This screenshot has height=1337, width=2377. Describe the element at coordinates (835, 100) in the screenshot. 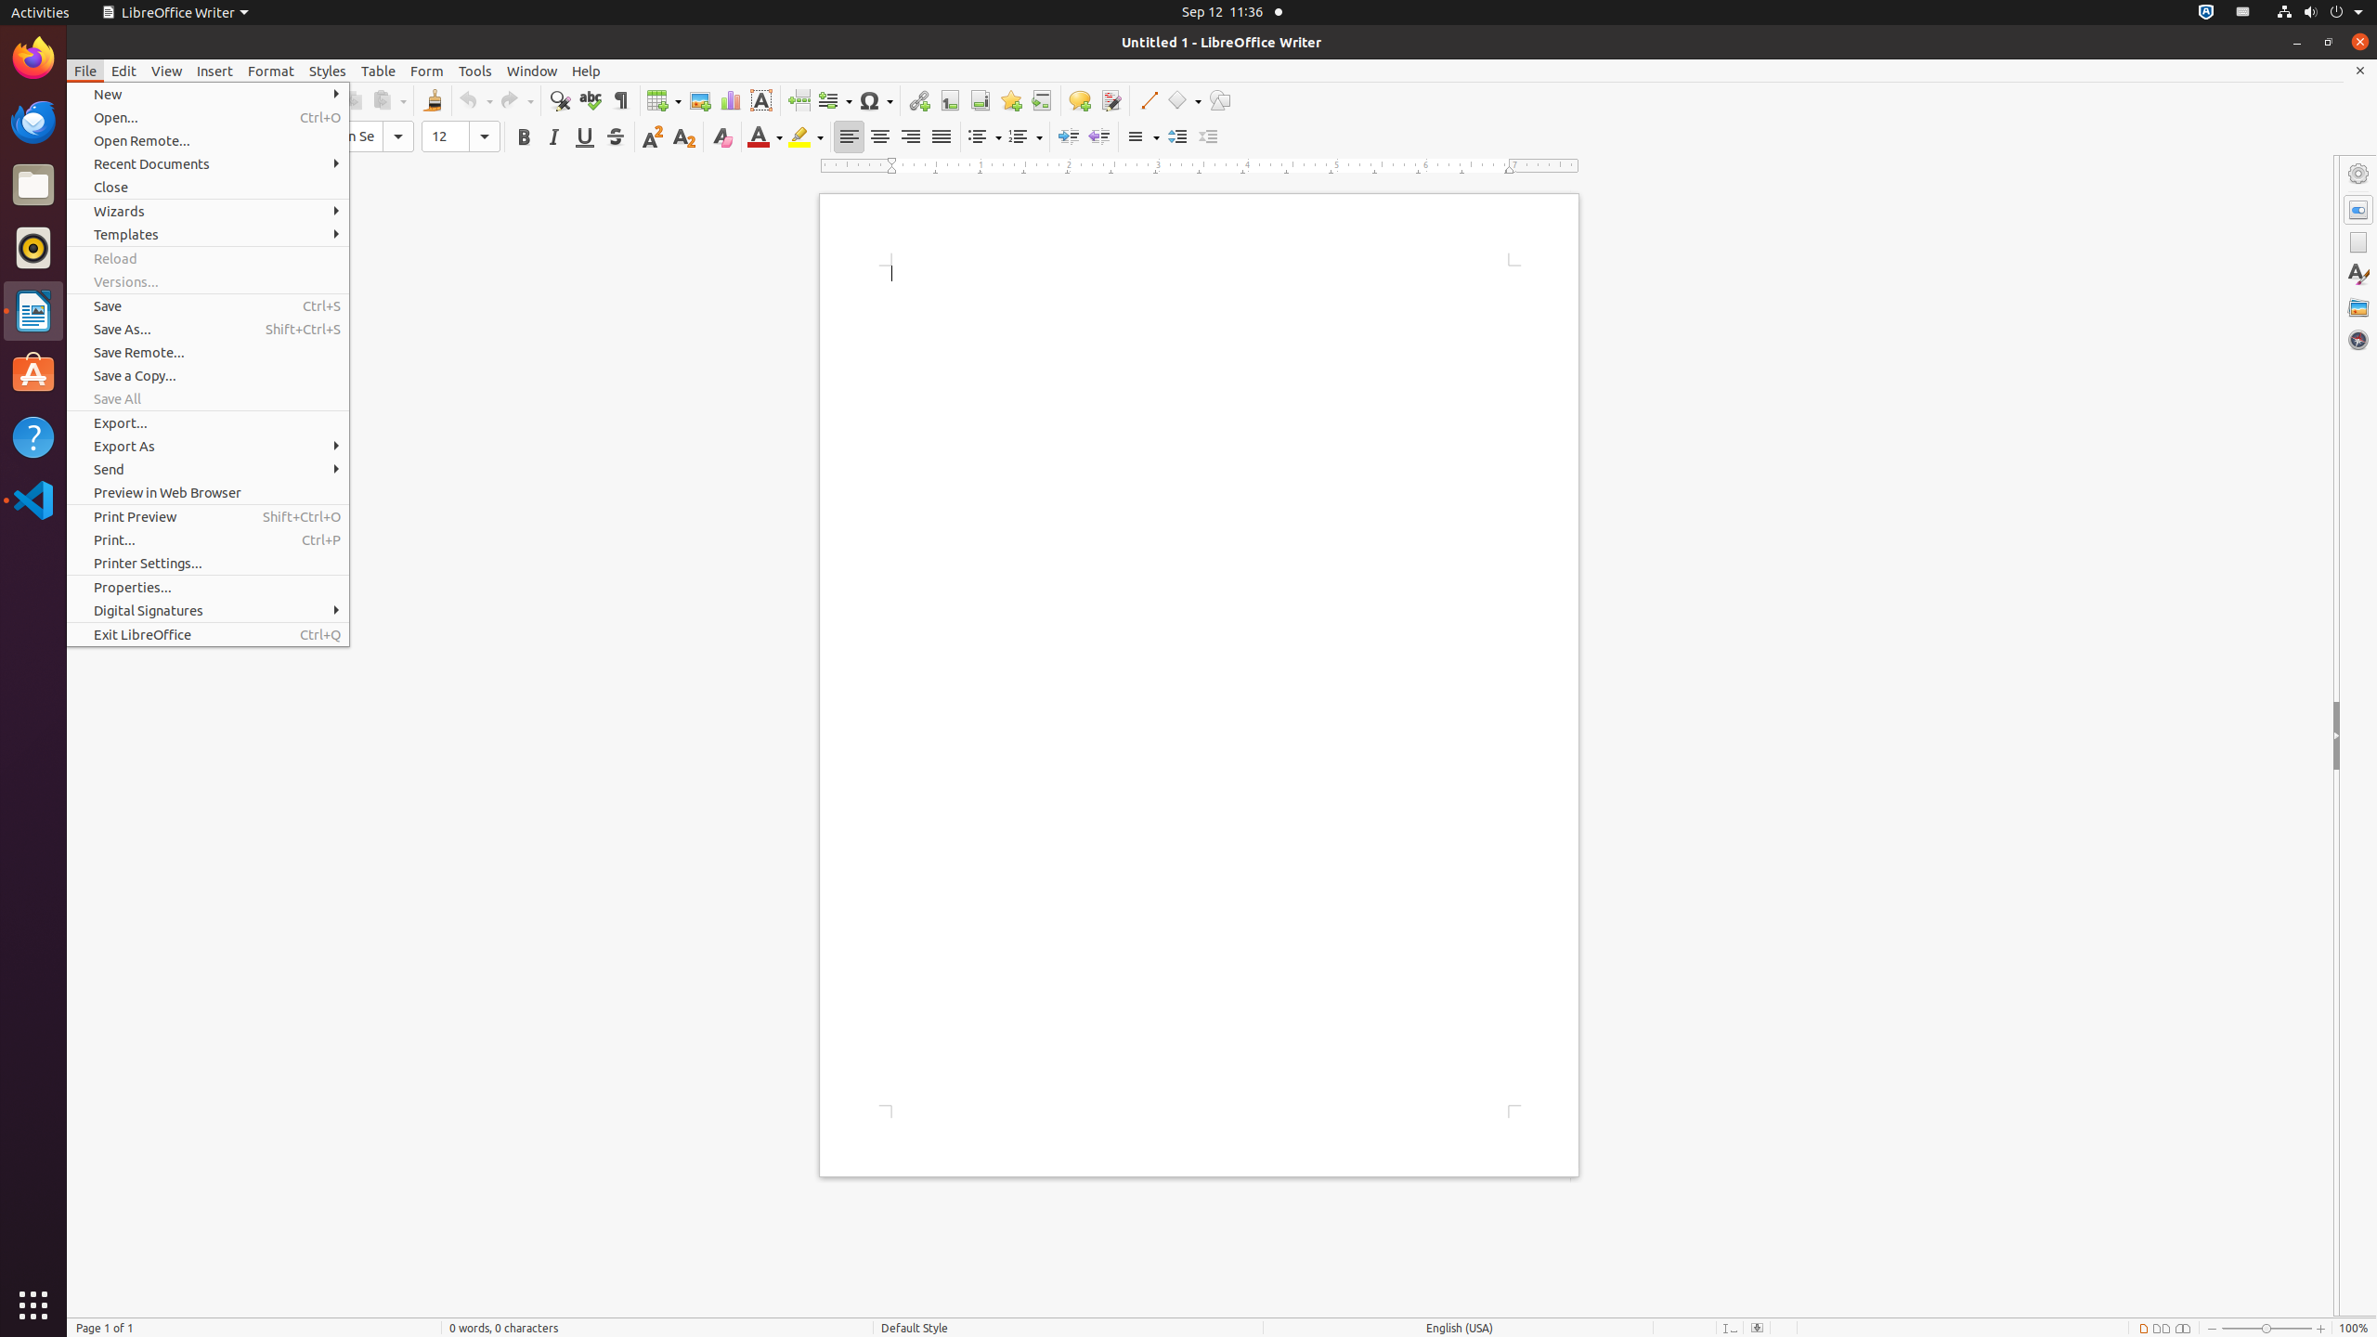

I see `Field` at that location.